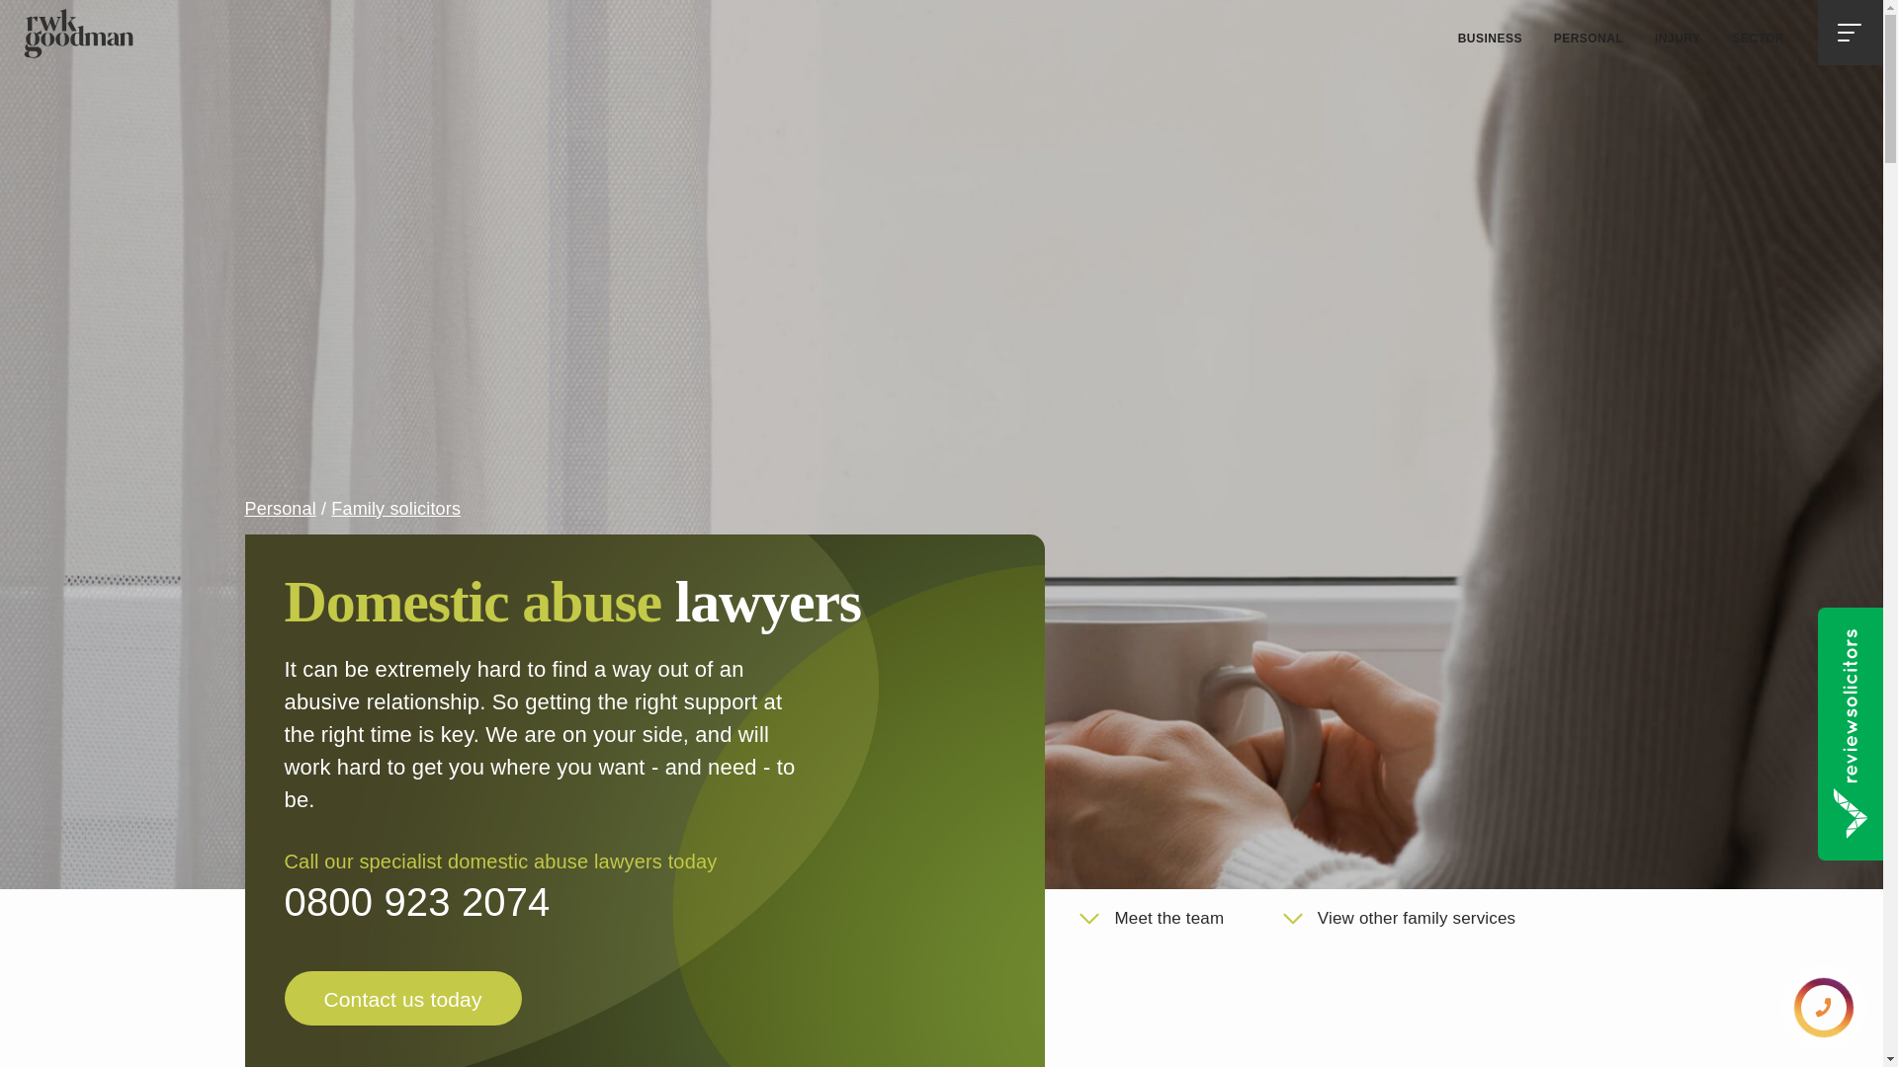 Image resolution: width=1898 pixels, height=1067 pixels. Describe the element at coordinates (1677, 40) in the screenshot. I see `INJURY` at that location.